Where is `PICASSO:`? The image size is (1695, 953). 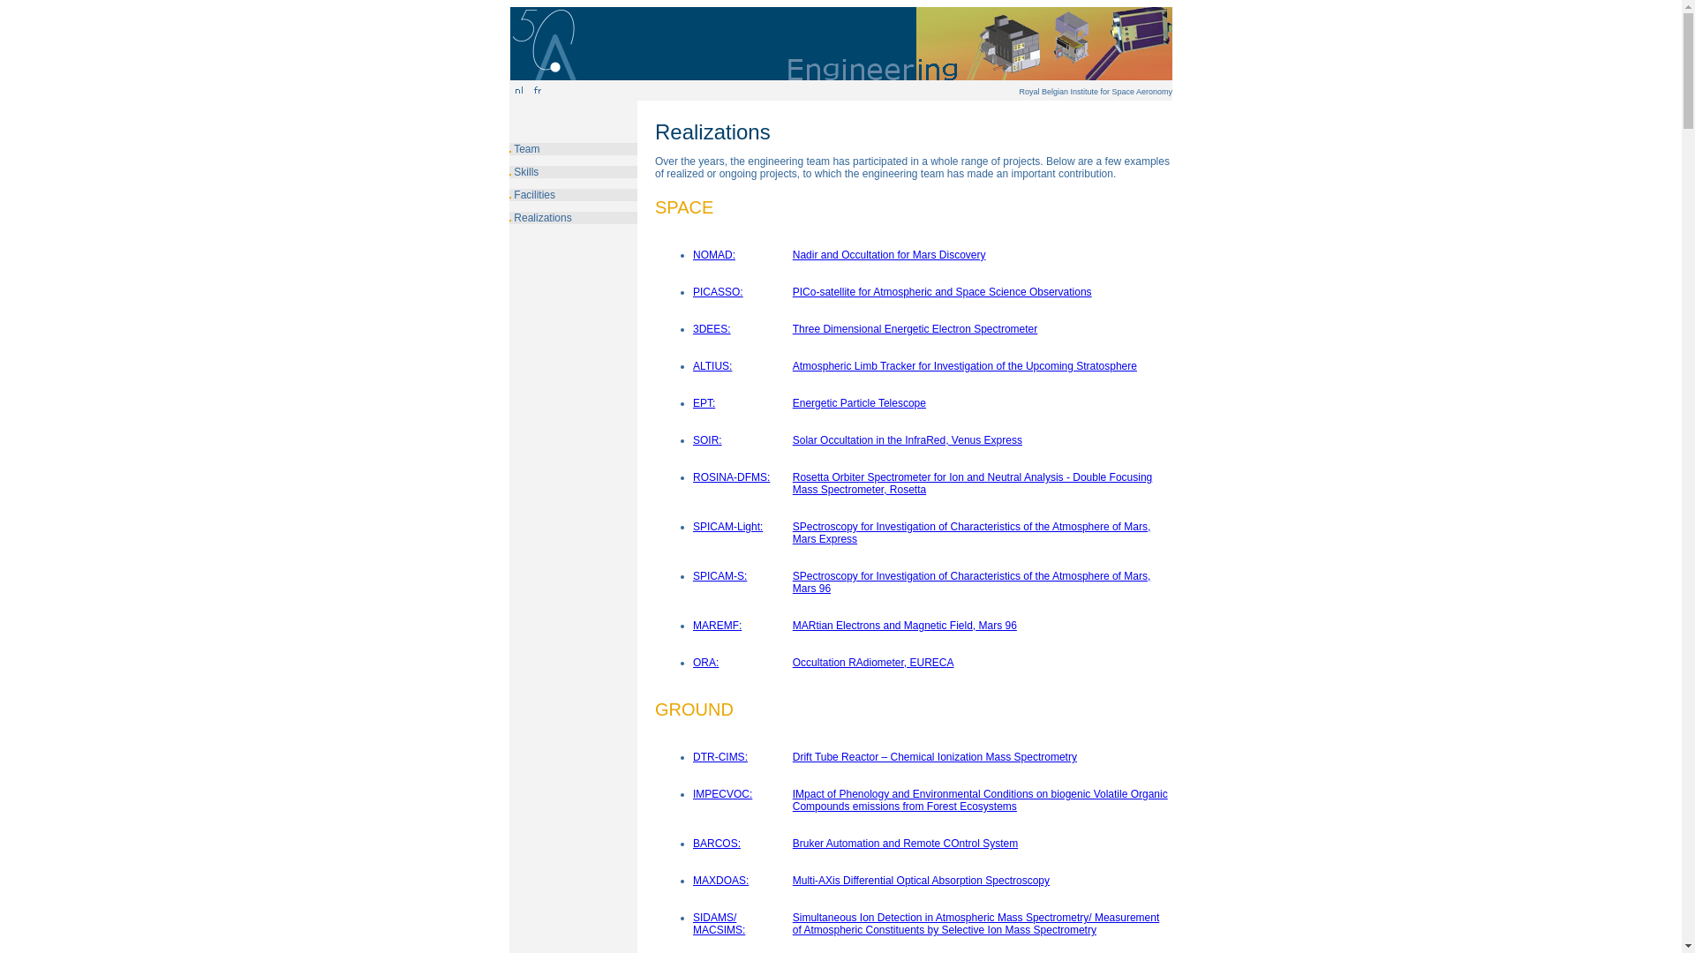
PICASSO: is located at coordinates (719, 292).